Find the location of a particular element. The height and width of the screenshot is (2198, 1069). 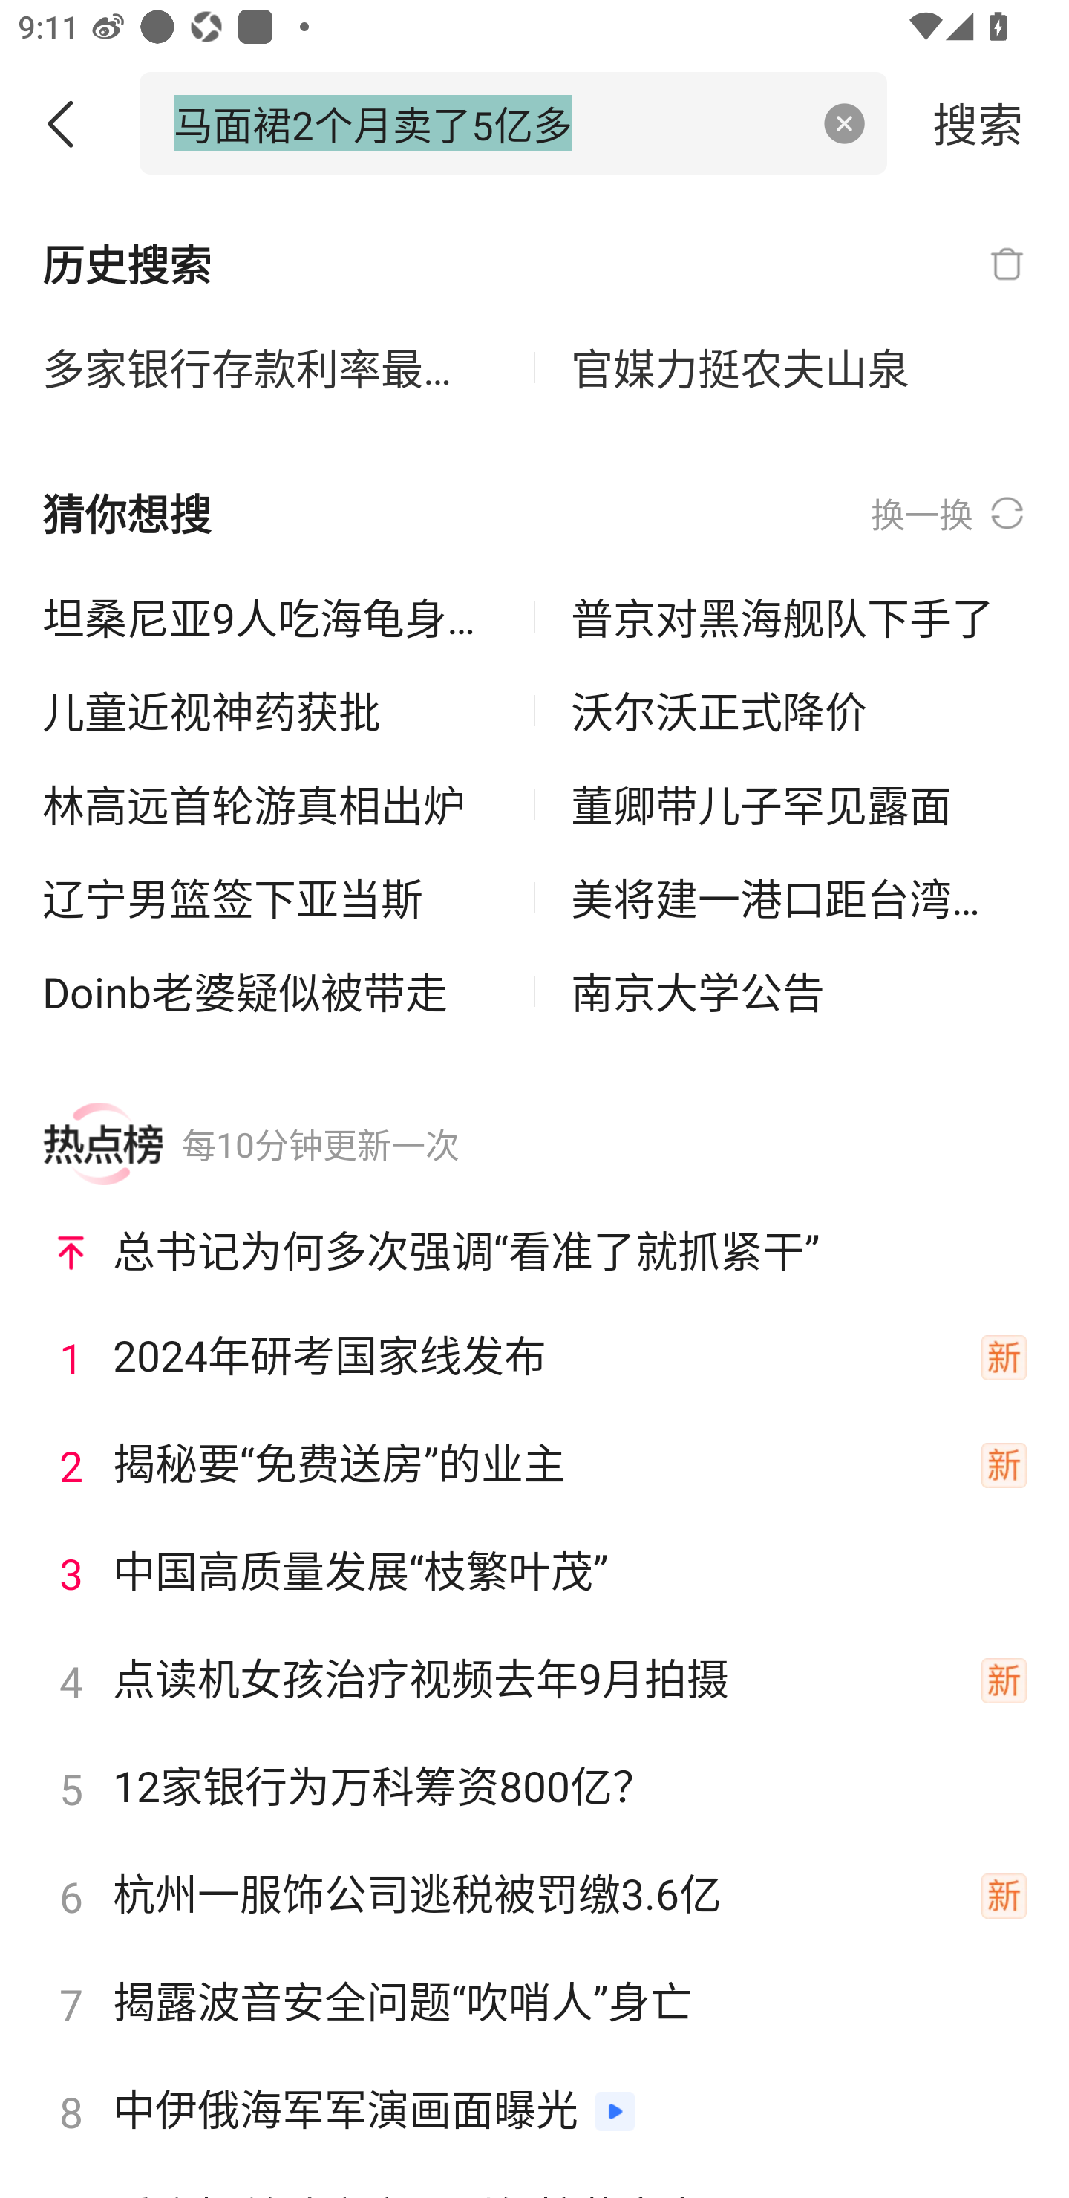

官媒力挺农夫山泉 is located at coordinates (798, 368).